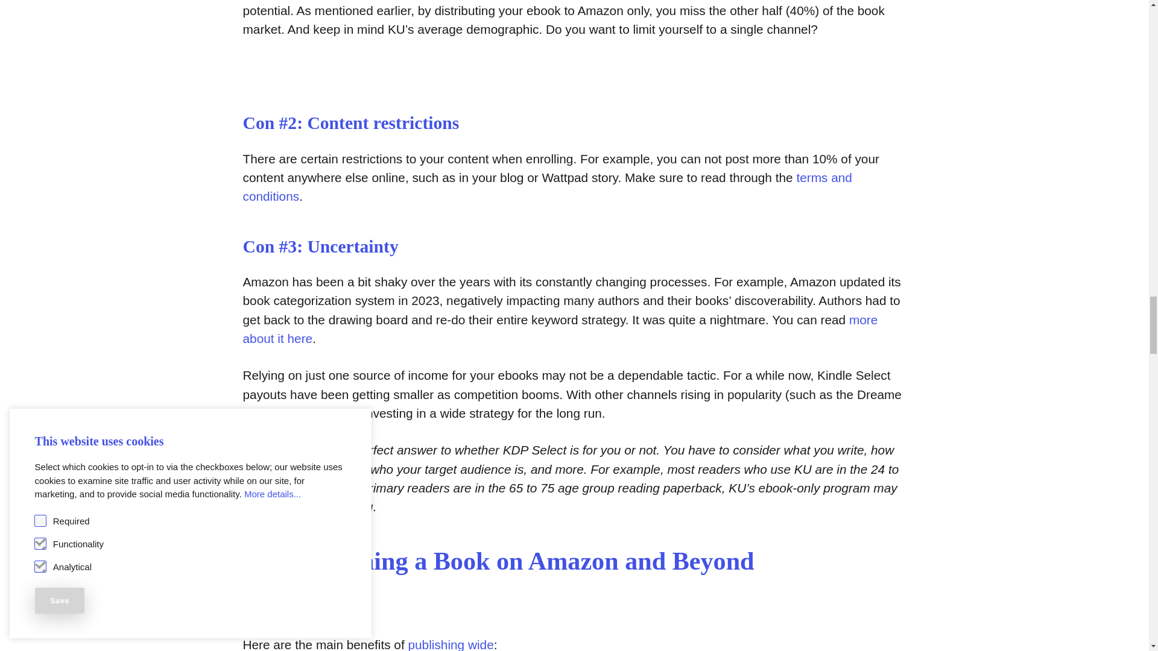 The width and height of the screenshot is (1158, 651). Describe the element at coordinates (560, 329) in the screenshot. I see `more about it here` at that location.